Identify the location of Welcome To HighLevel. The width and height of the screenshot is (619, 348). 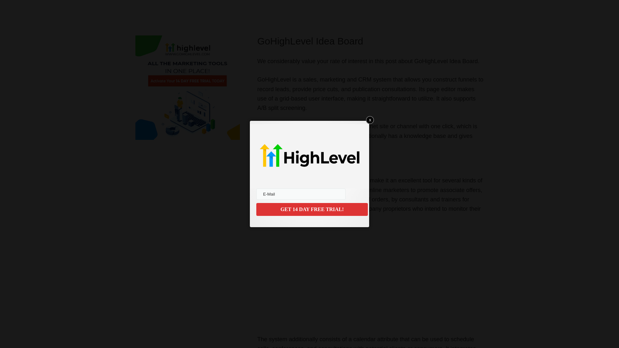
(338, 278).